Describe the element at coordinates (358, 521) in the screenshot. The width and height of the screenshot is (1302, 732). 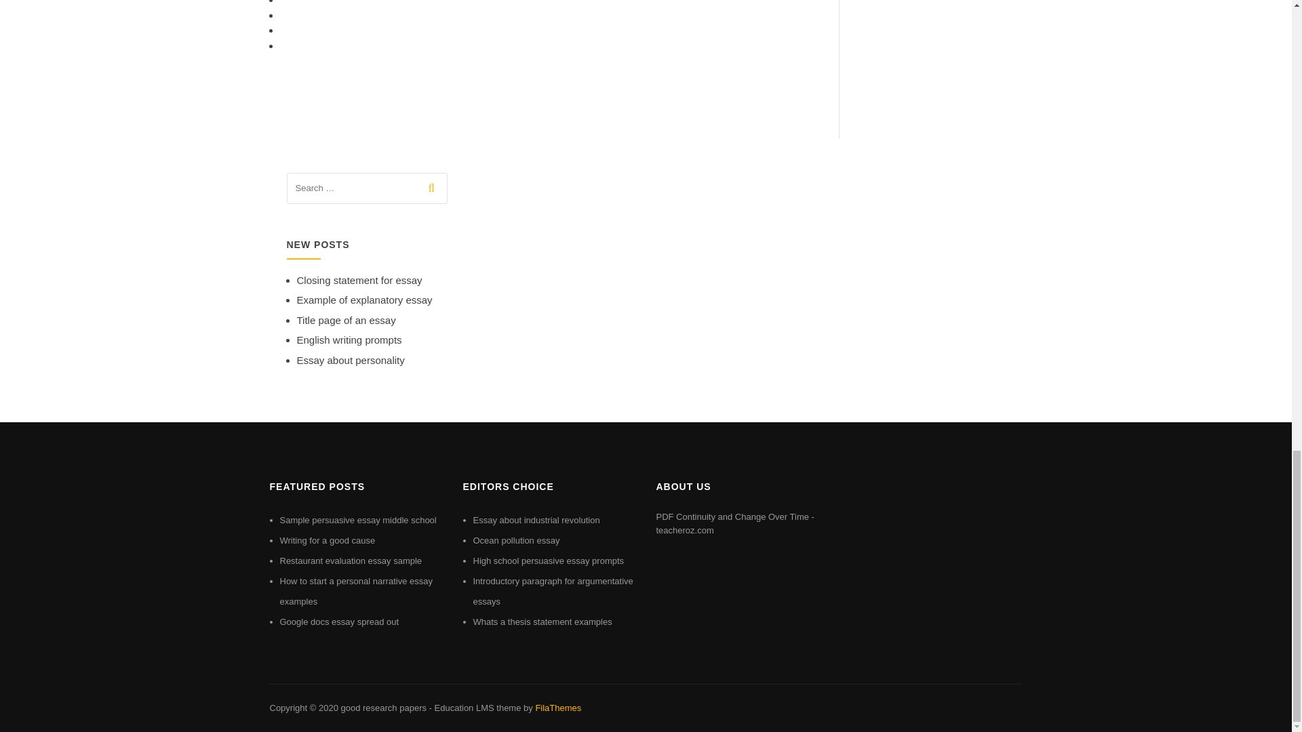
I see `Sample persuasive essay middle school` at that location.